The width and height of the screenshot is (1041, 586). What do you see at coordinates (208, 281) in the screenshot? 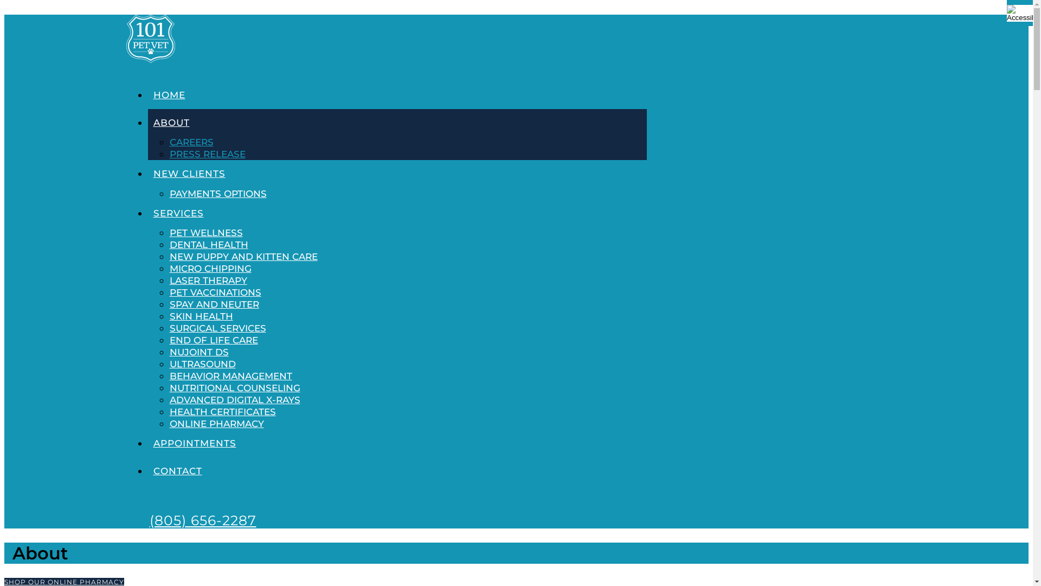
I see `LASER THERAPY` at bounding box center [208, 281].